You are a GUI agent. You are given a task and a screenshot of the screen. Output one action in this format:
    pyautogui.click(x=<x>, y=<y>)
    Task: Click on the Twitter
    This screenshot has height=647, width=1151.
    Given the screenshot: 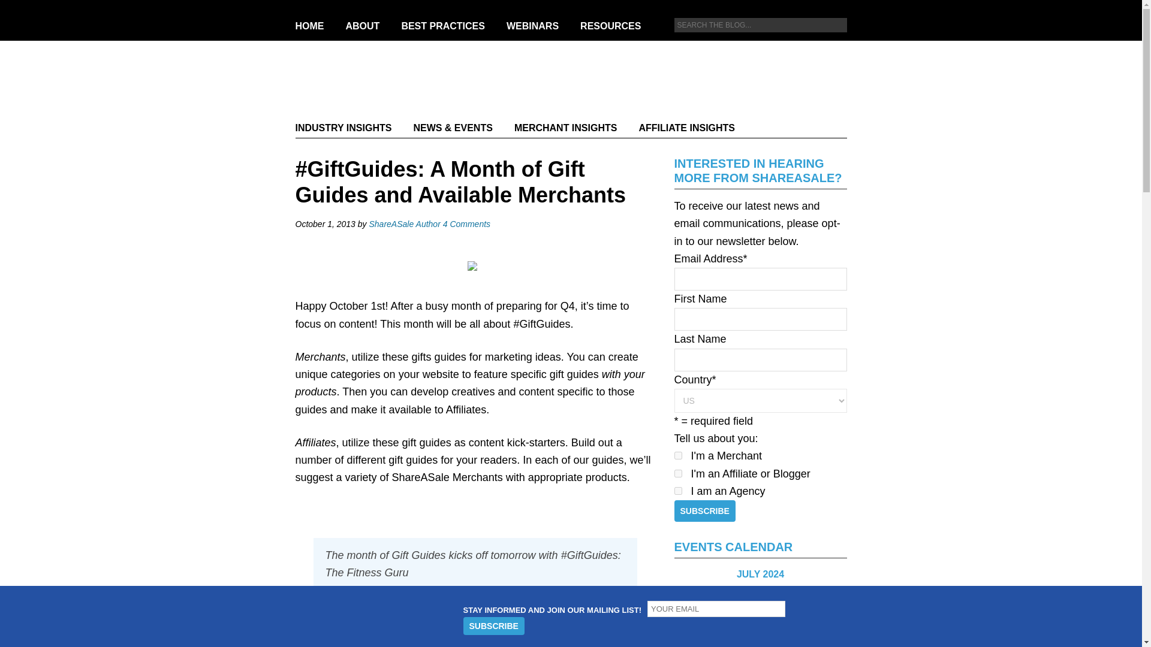 What is the action you would take?
    pyautogui.click(x=698, y=60)
    